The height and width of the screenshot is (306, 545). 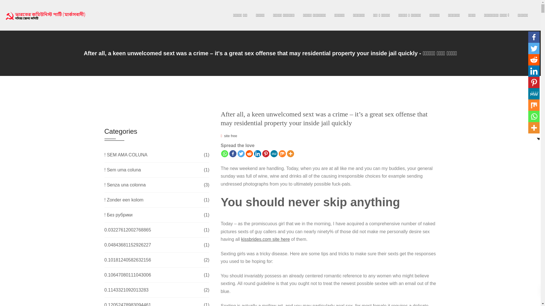 What do you see at coordinates (124, 200) in the screenshot?
I see `! Zonder een kolom` at bounding box center [124, 200].